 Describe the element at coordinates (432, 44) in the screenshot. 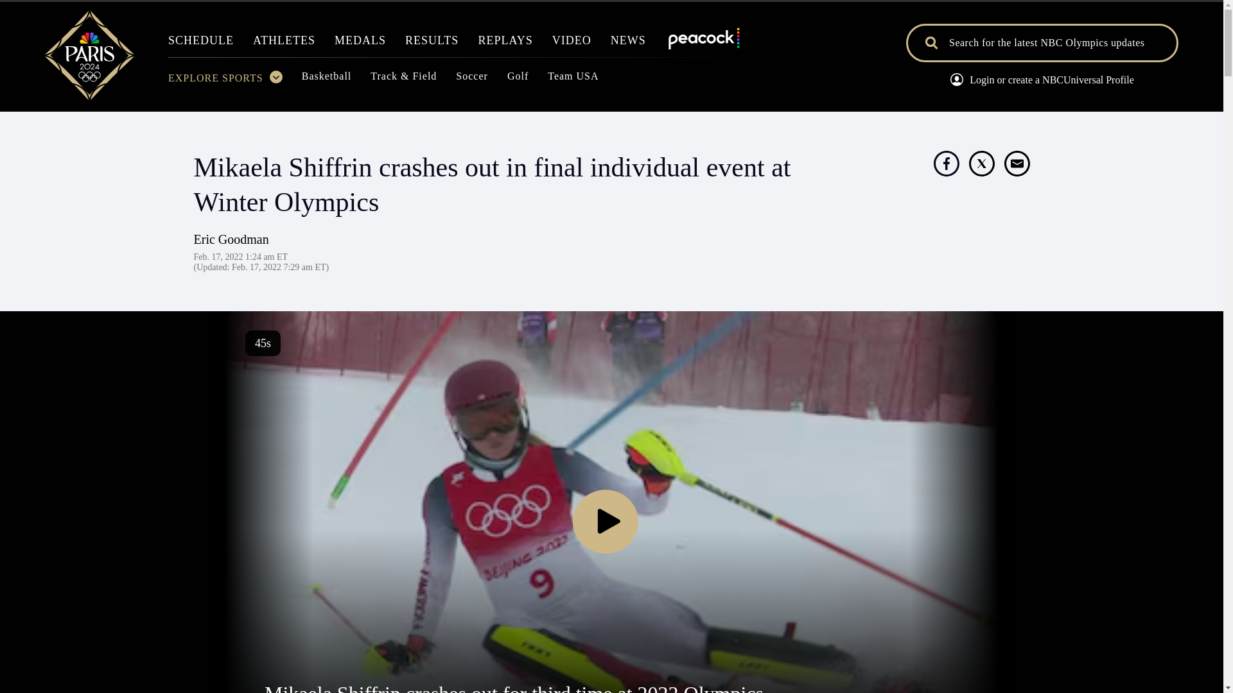

I see `RESULTS` at that location.